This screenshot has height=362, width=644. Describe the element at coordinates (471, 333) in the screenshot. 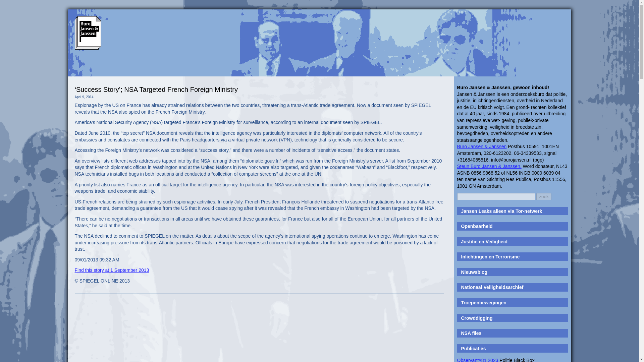

I see `NSA files` at that location.